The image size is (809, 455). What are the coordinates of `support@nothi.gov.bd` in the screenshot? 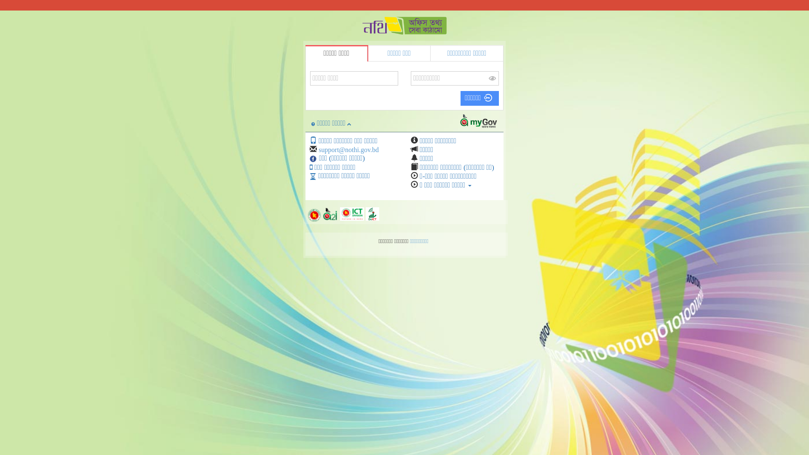 It's located at (349, 150).